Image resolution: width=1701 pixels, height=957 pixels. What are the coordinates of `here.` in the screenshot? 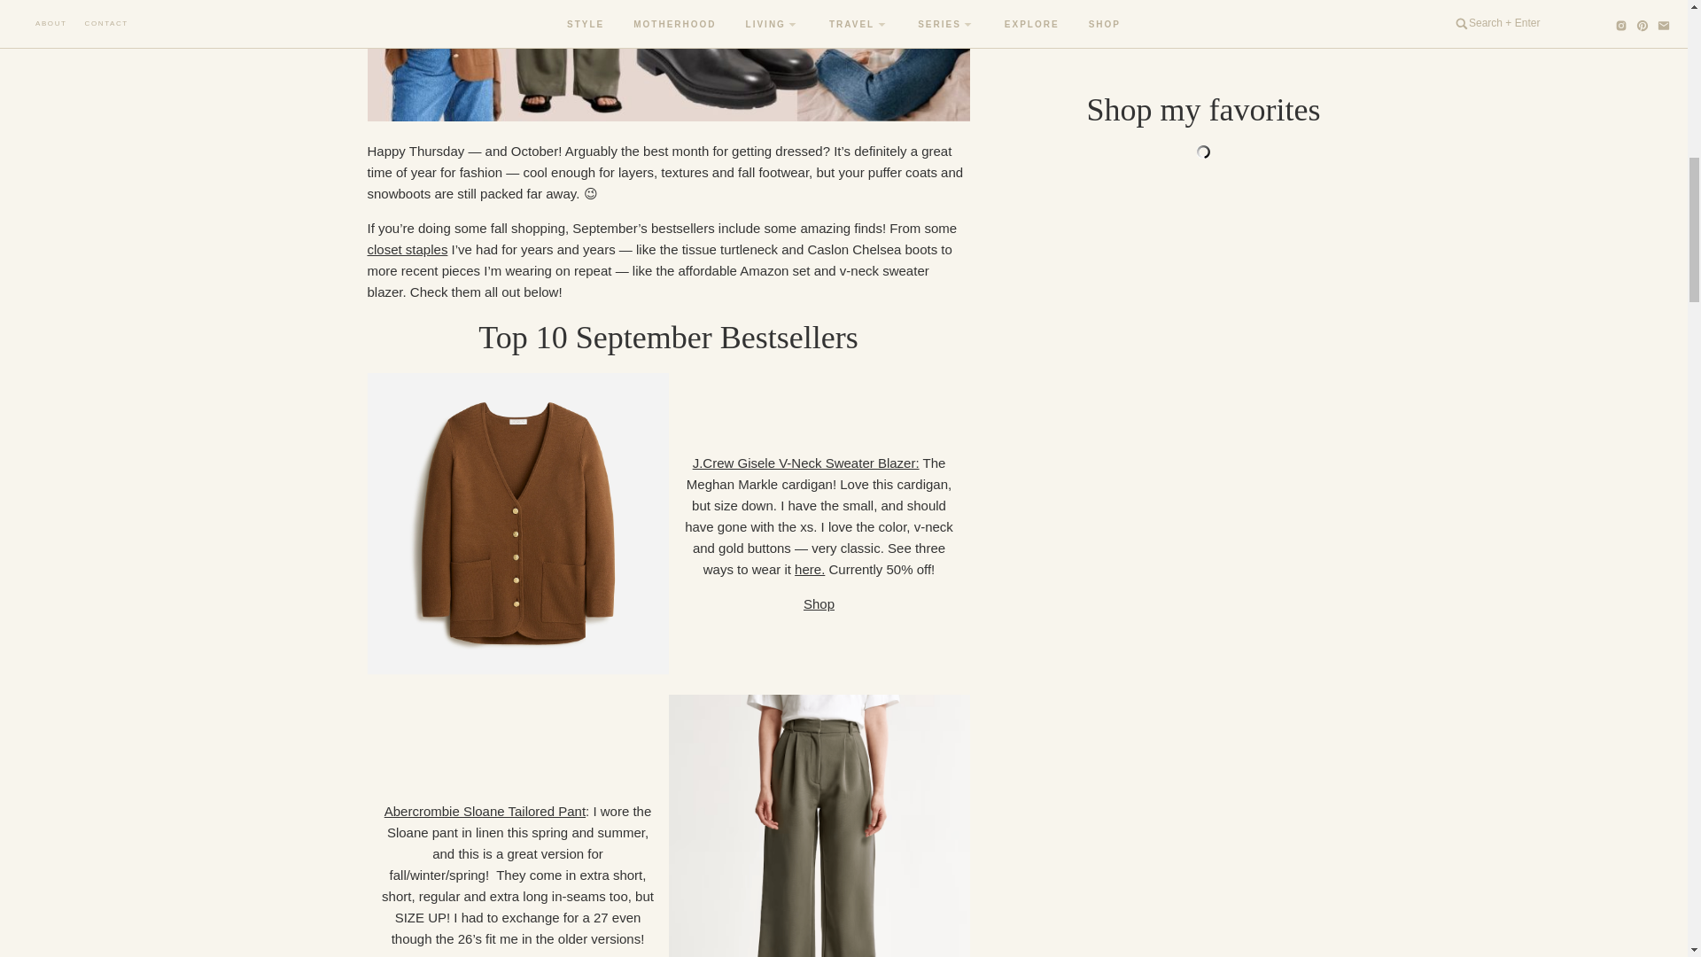 It's located at (810, 569).